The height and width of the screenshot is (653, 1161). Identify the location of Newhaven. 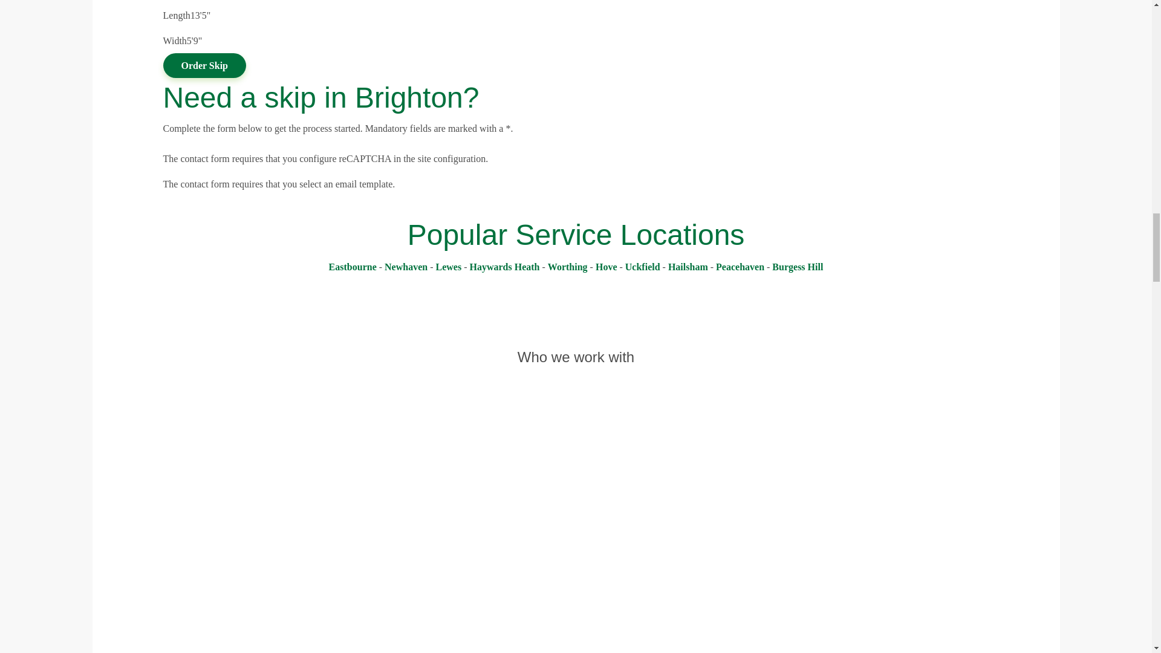
(405, 267).